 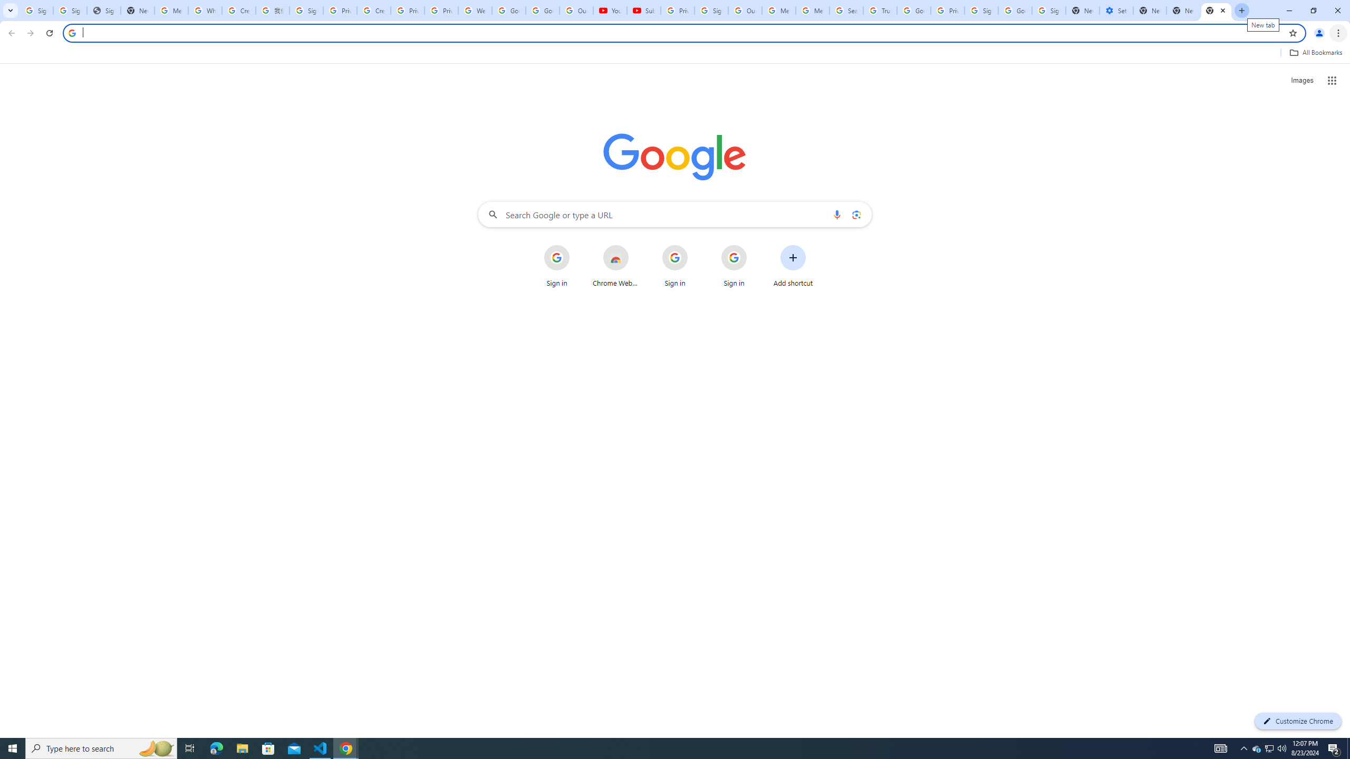 I want to click on Google Cybersecurity Innovations - Google Safety Center, so click(x=1015, y=11).